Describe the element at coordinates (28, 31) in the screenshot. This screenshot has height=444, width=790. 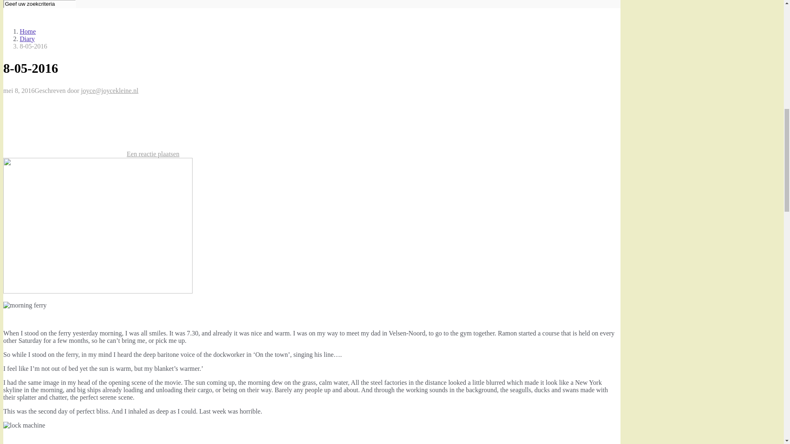
I see `Home` at that location.